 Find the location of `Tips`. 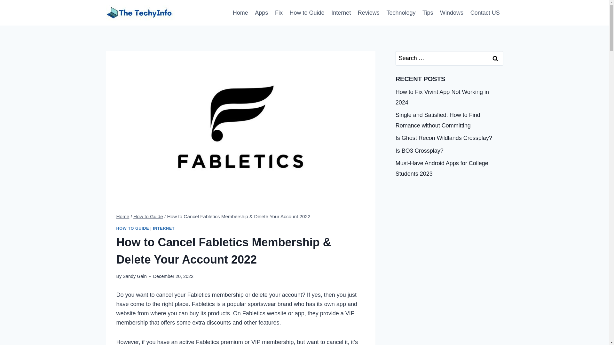

Tips is located at coordinates (428, 13).